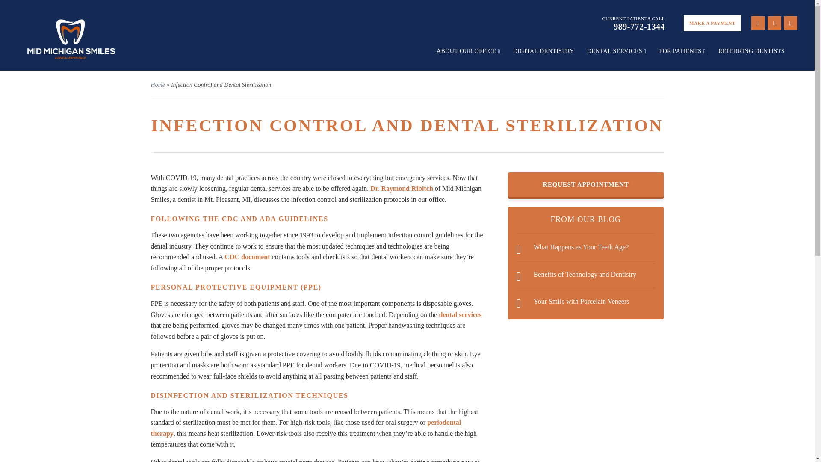 This screenshot has height=462, width=821. I want to click on DENTAL SERVICES, so click(617, 51).